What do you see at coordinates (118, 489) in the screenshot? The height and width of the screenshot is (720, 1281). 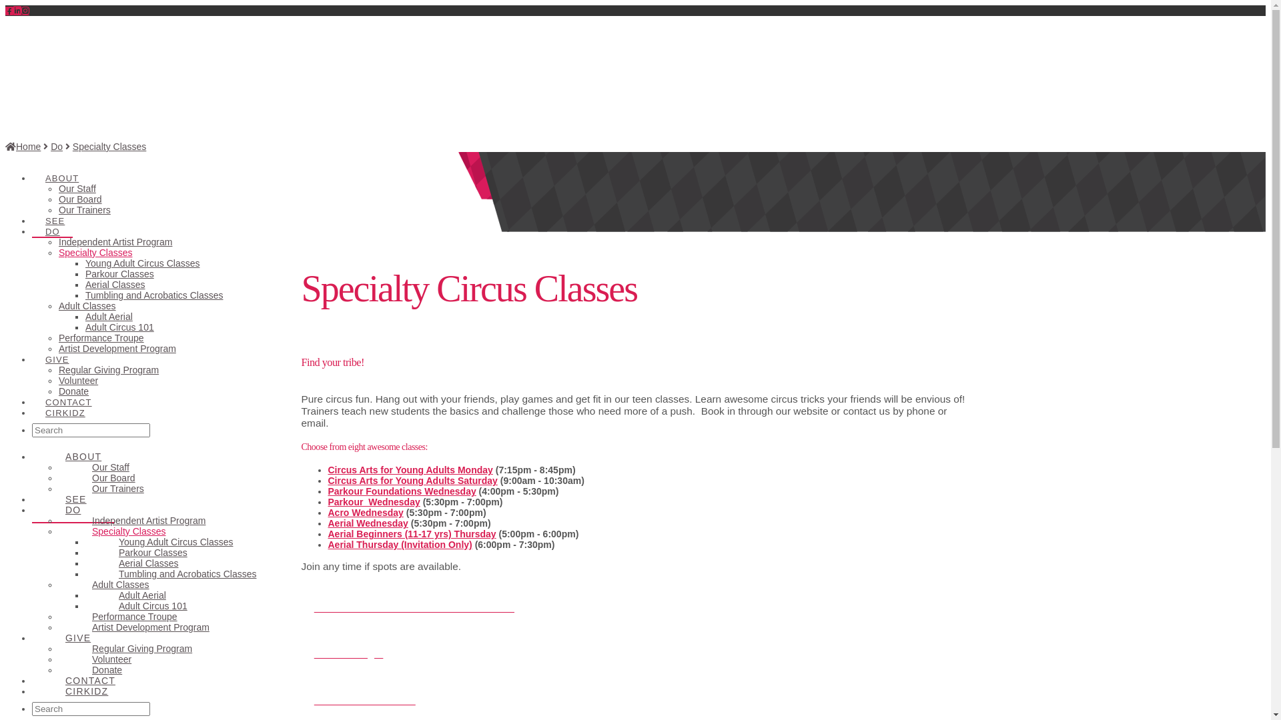 I see `Our Trainers` at bounding box center [118, 489].